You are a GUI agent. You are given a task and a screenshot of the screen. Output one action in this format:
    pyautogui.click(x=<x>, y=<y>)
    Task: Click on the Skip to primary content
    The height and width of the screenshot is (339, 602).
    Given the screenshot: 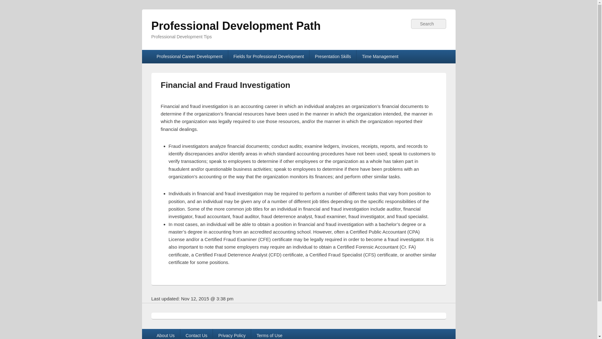 What is the action you would take?
    pyautogui.click(x=175, y=53)
    